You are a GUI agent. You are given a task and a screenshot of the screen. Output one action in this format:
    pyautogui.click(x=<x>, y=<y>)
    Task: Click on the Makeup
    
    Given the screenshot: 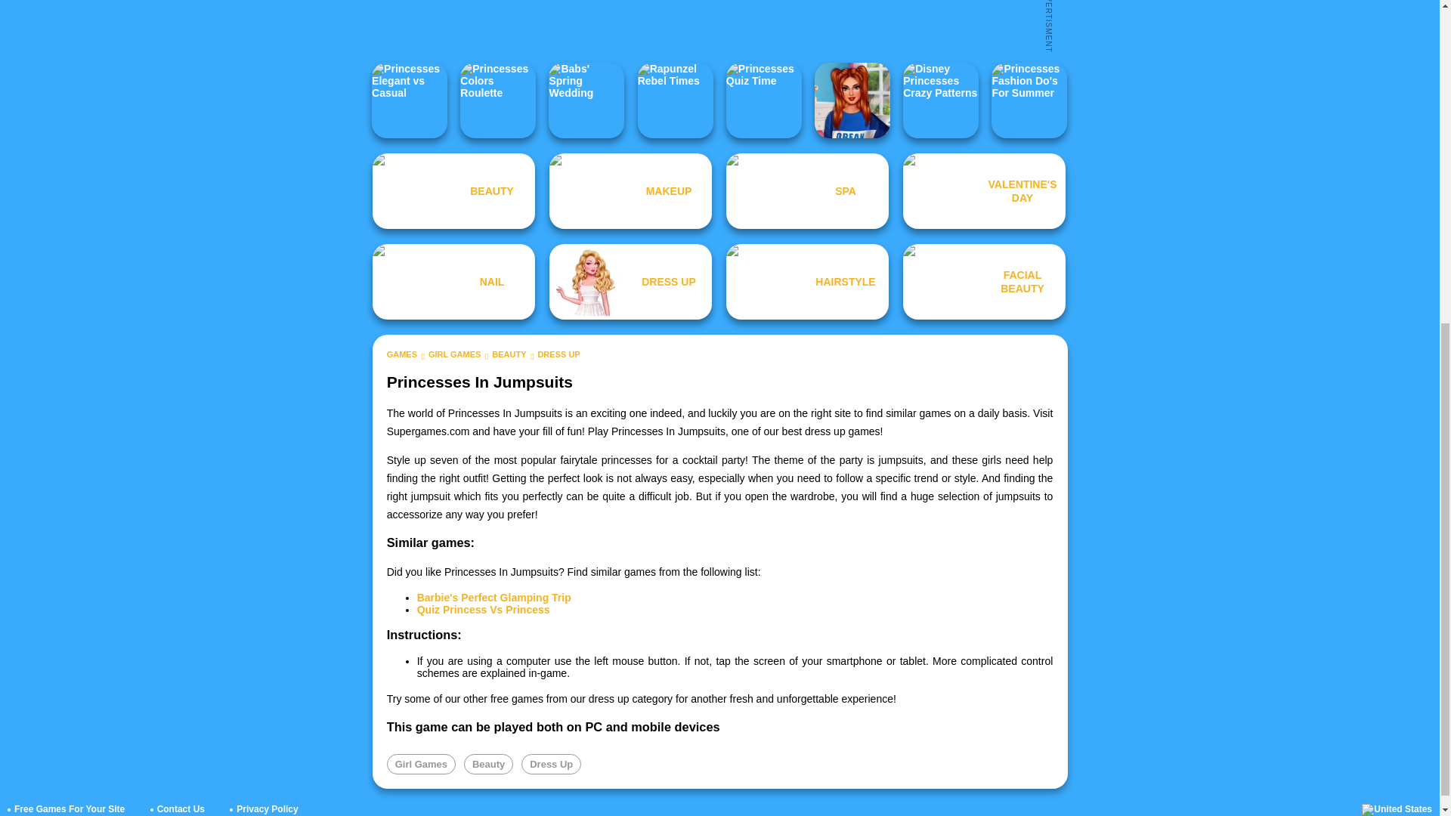 What is the action you would take?
    pyautogui.click(x=630, y=191)
    